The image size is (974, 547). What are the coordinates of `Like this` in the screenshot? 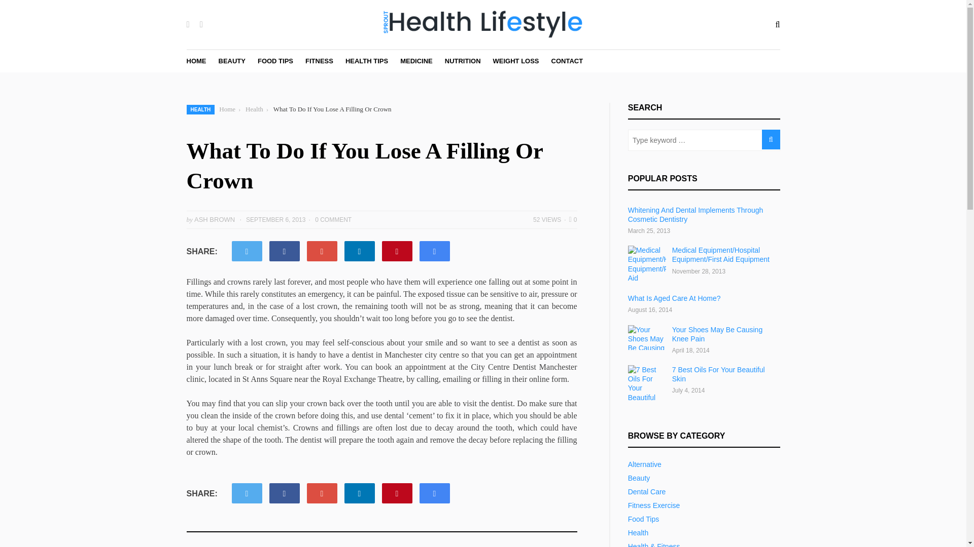 It's located at (573, 219).